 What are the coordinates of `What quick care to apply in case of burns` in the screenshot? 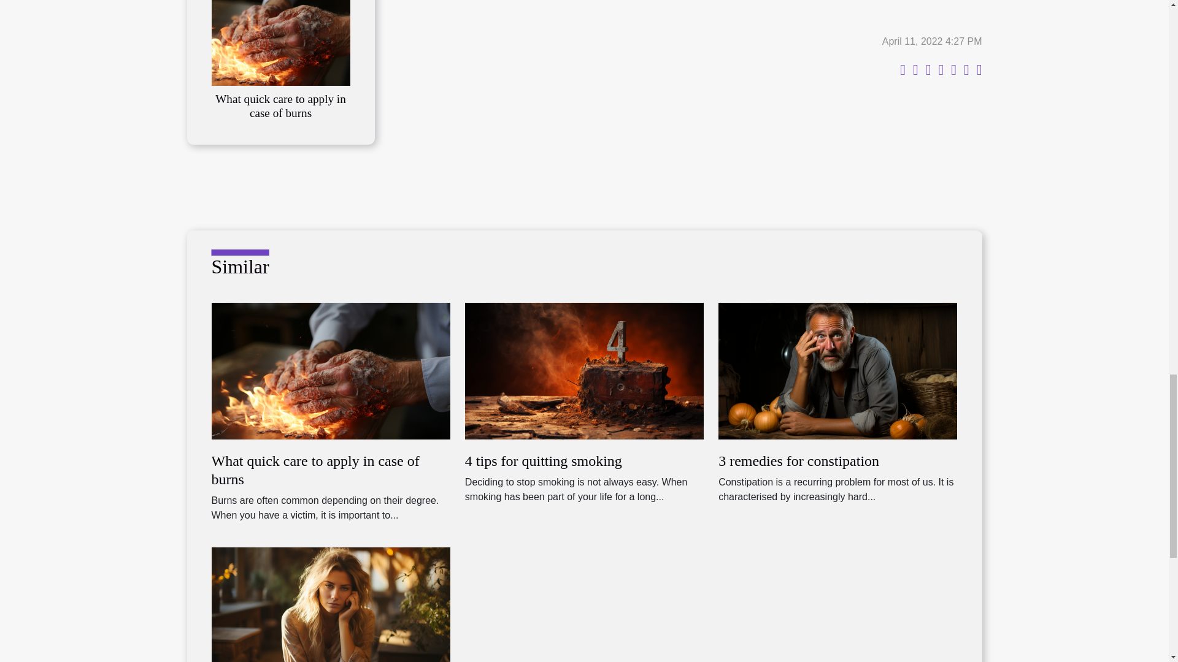 It's located at (315, 470).